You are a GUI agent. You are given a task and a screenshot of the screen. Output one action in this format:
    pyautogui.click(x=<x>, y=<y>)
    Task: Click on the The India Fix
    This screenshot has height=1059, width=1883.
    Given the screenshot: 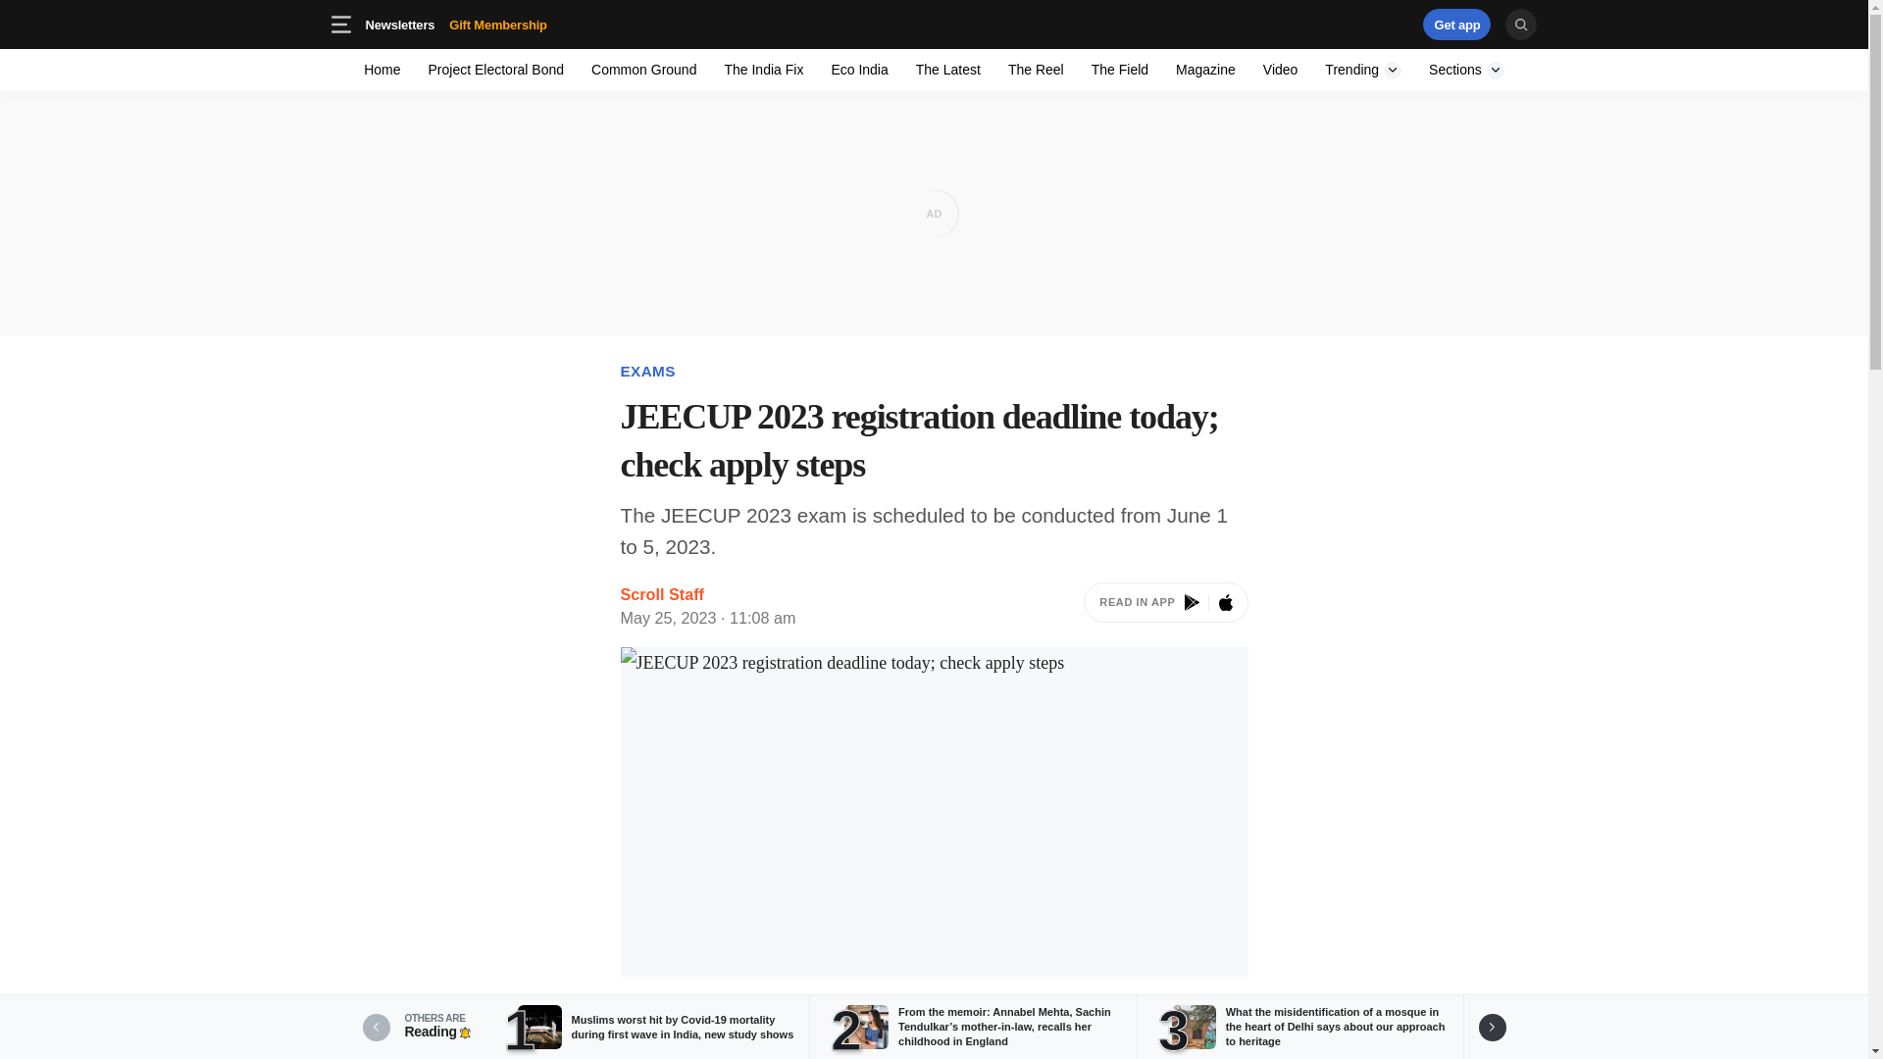 What is the action you would take?
    pyautogui.click(x=1036, y=69)
    